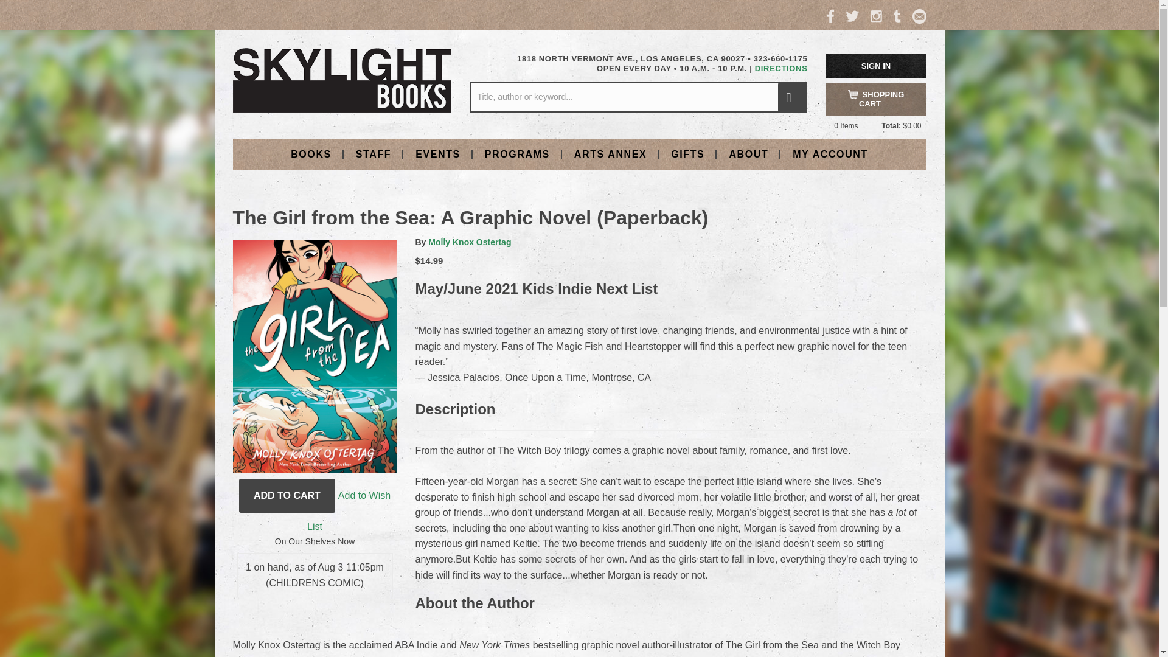 This screenshot has height=657, width=1168. Describe the element at coordinates (287, 496) in the screenshot. I see `Add to Cart` at that location.